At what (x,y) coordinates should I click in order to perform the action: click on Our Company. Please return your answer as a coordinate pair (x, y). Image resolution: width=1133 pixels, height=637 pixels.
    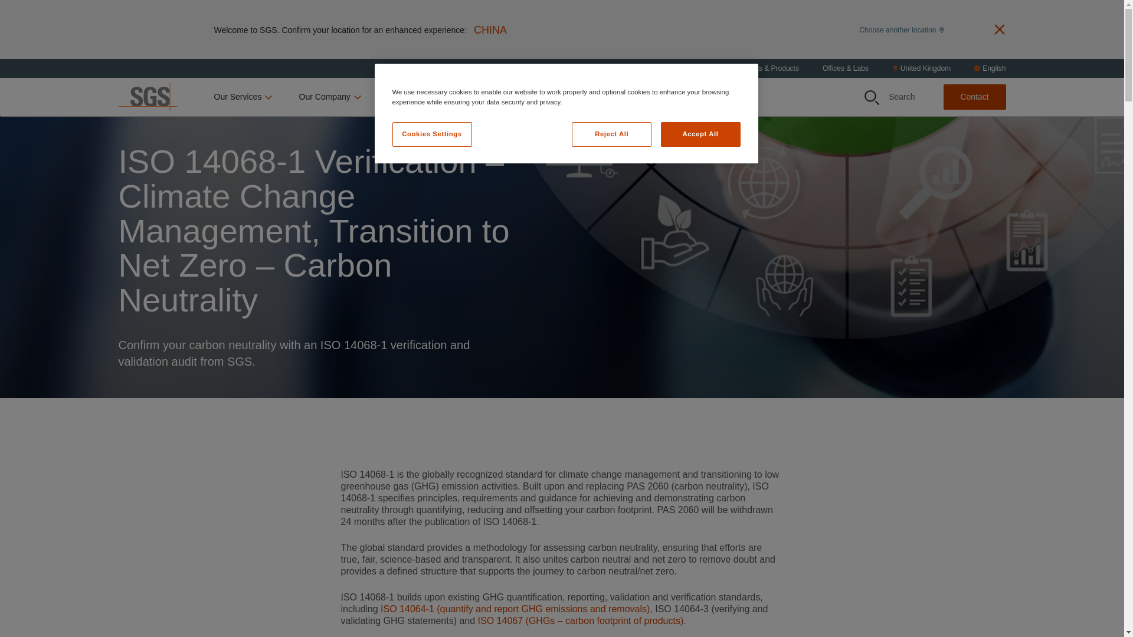
    Looking at the image, I should click on (330, 97).